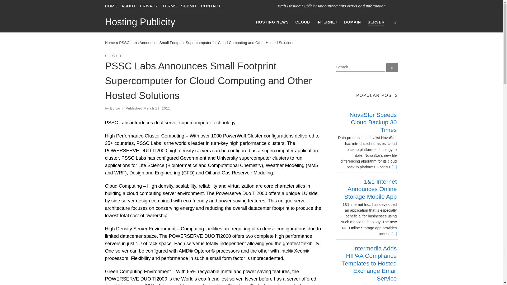 Image resolution: width=507 pixels, height=285 pixels. I want to click on ABOUT, so click(129, 6).